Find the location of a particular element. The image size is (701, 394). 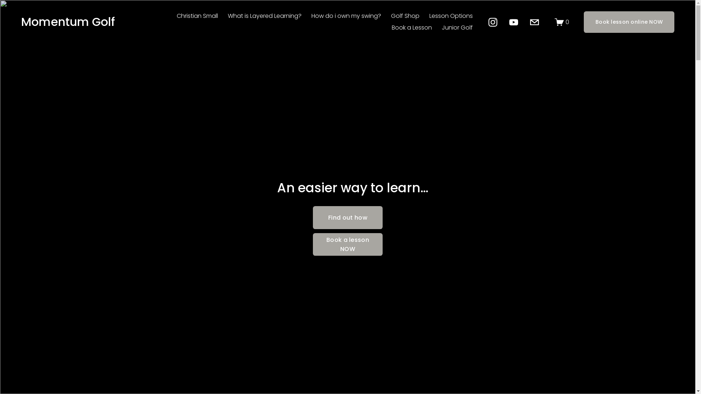

Junior Golf is located at coordinates (457, 28).